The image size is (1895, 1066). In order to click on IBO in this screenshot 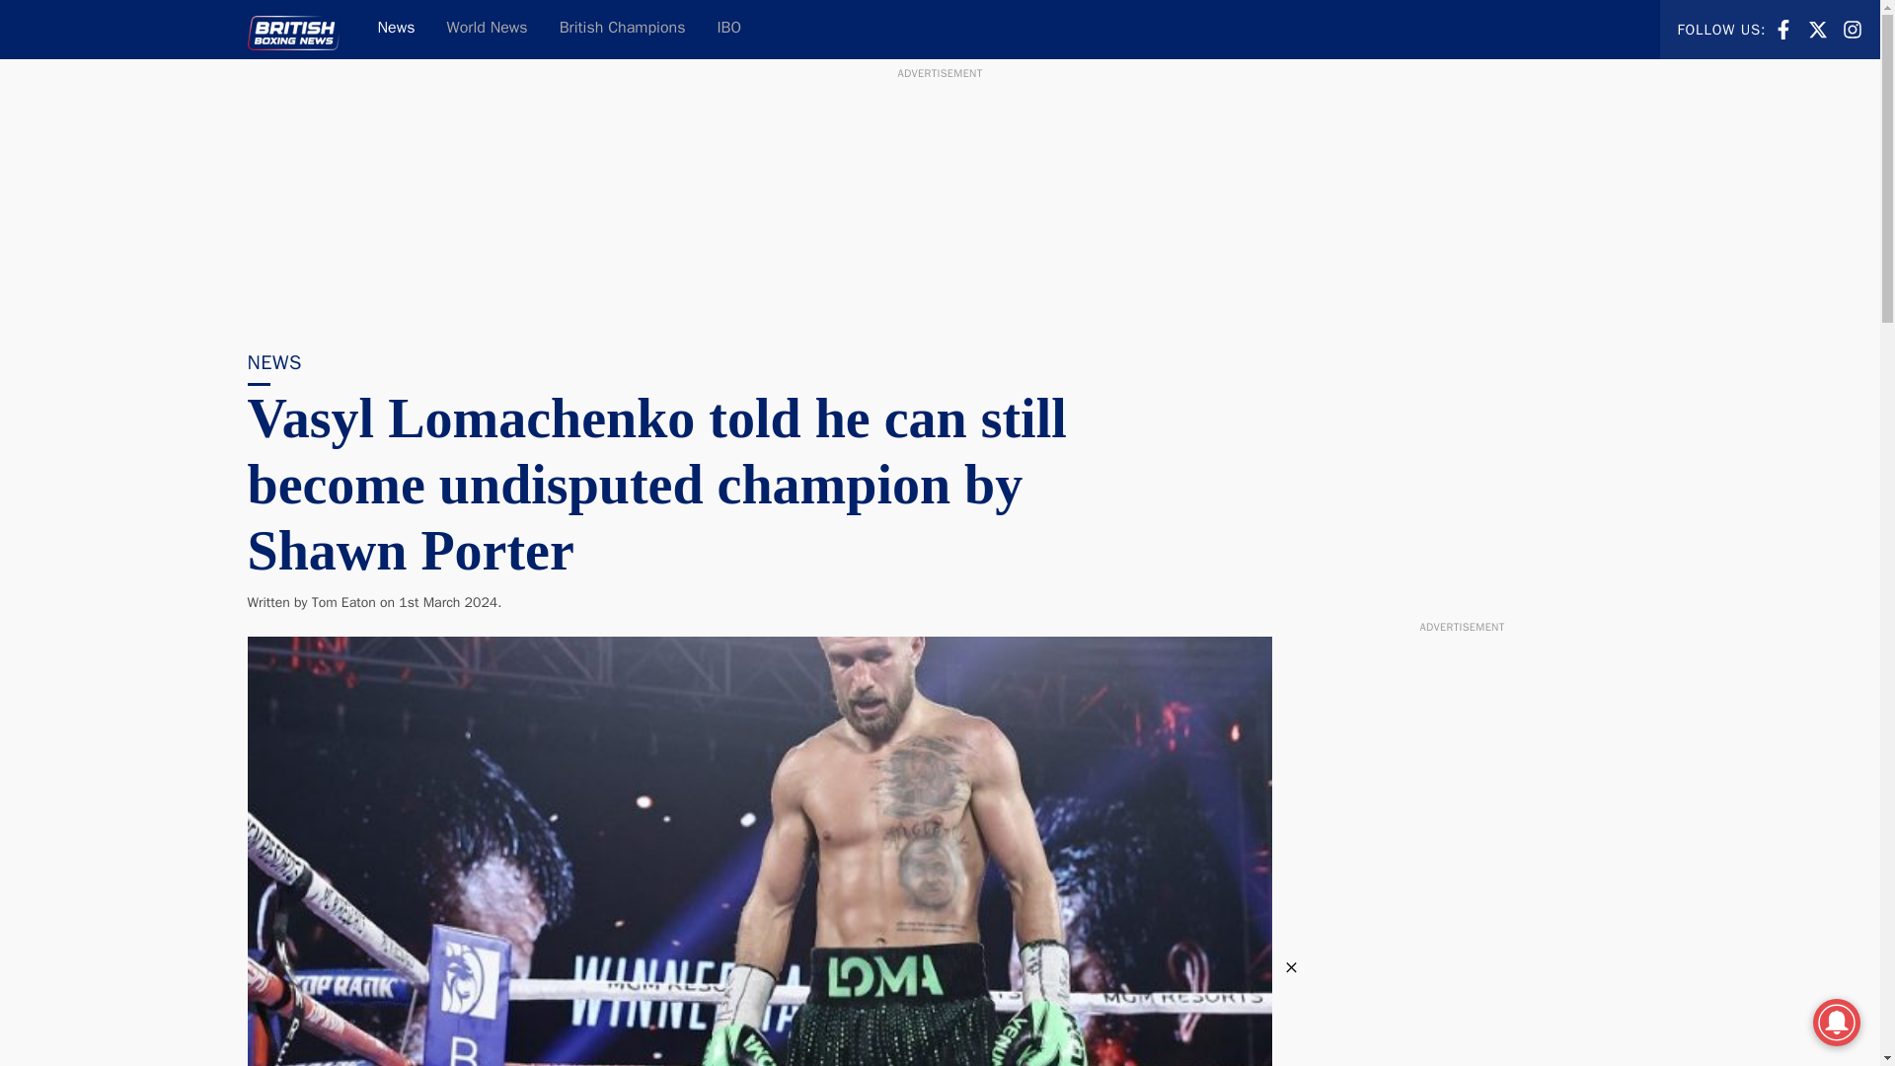, I will do `click(488, 30)`.